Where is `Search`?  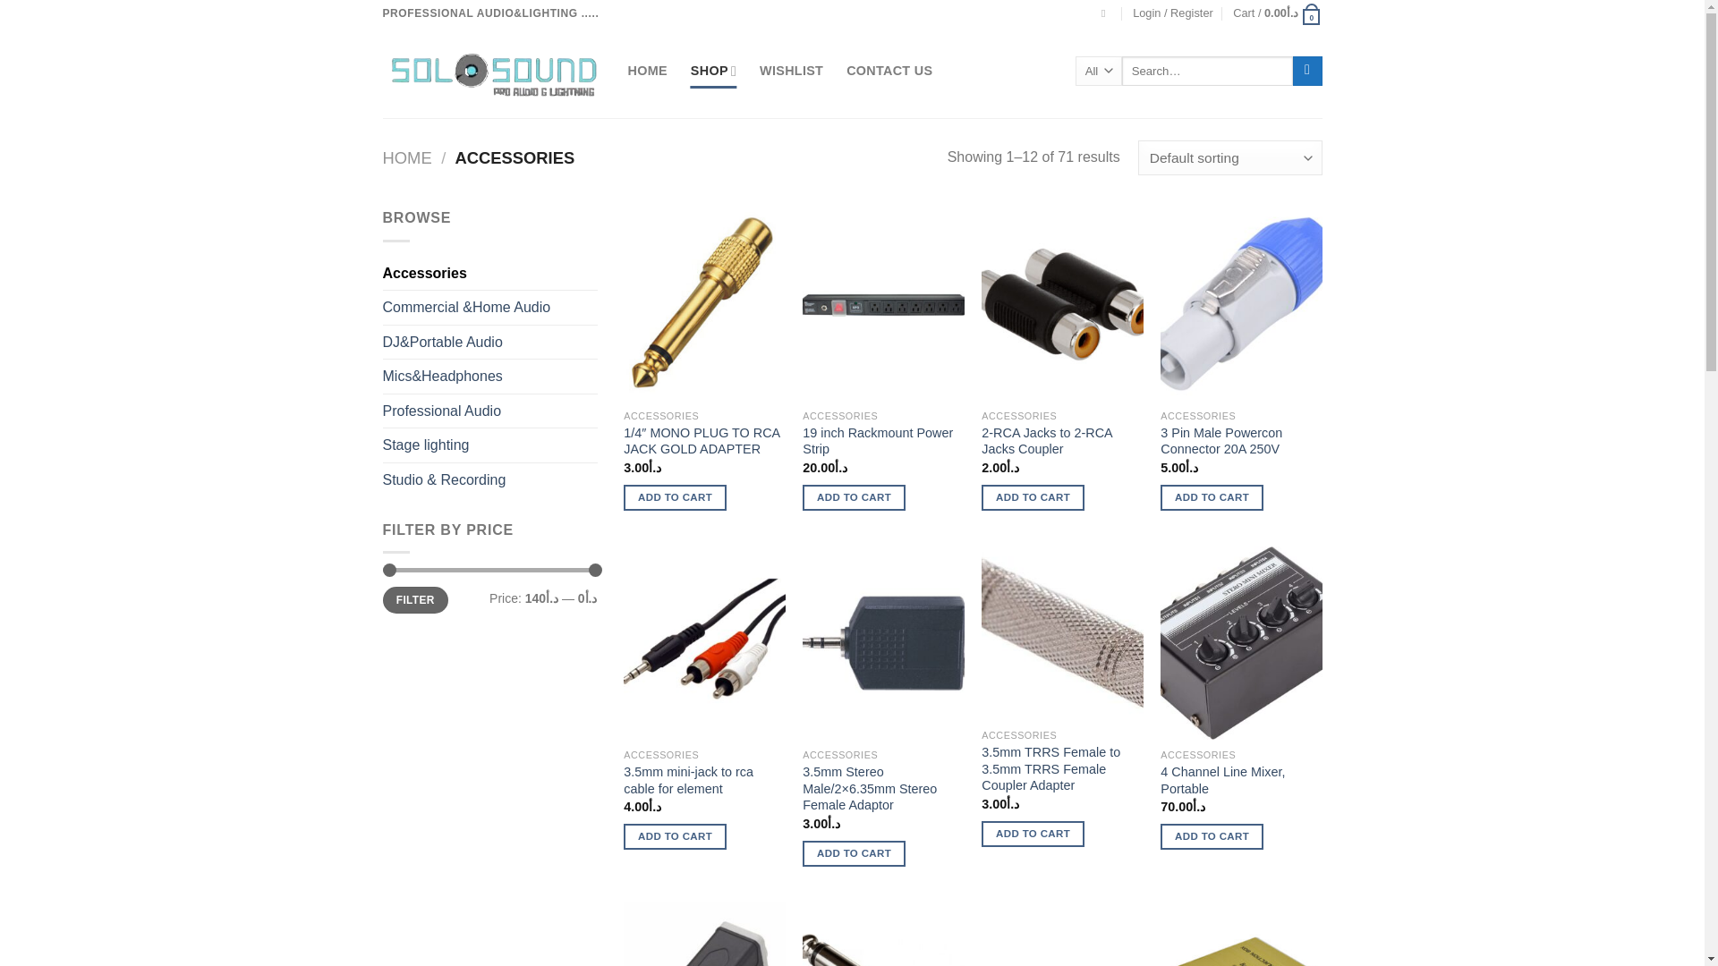
Search is located at coordinates (1308, 72).